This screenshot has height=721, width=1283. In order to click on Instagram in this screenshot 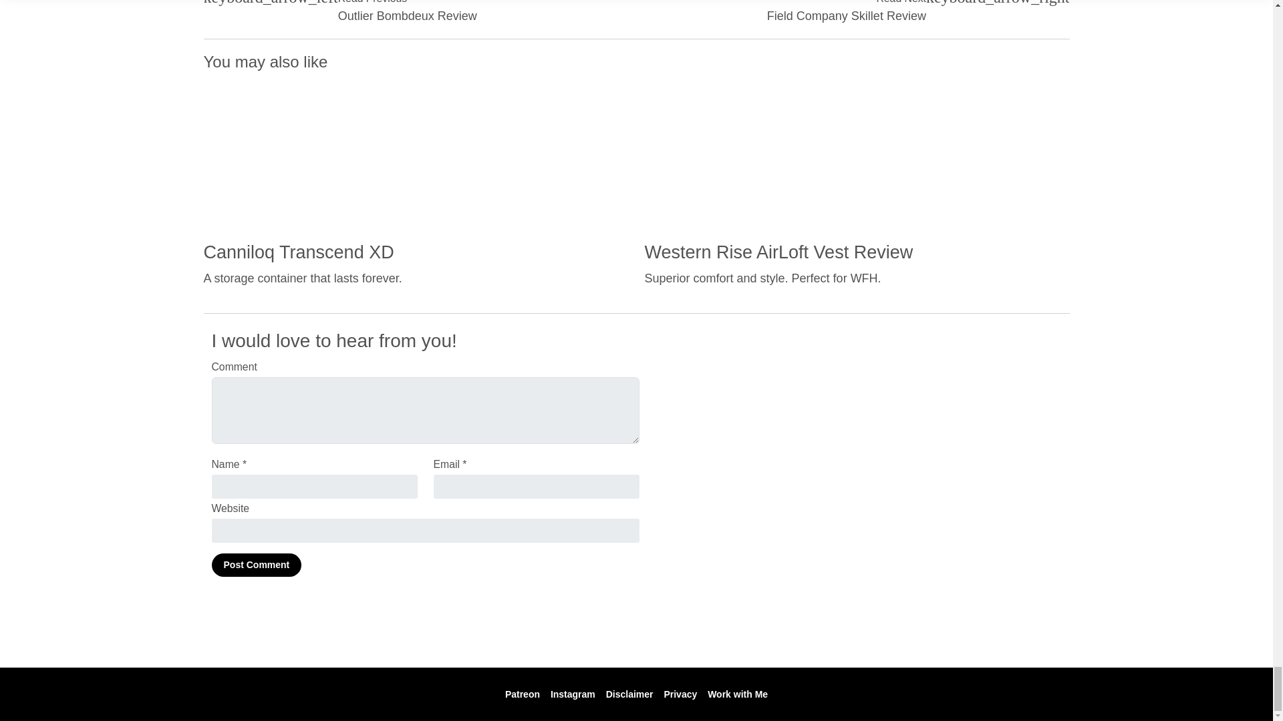, I will do `click(572, 694)`.